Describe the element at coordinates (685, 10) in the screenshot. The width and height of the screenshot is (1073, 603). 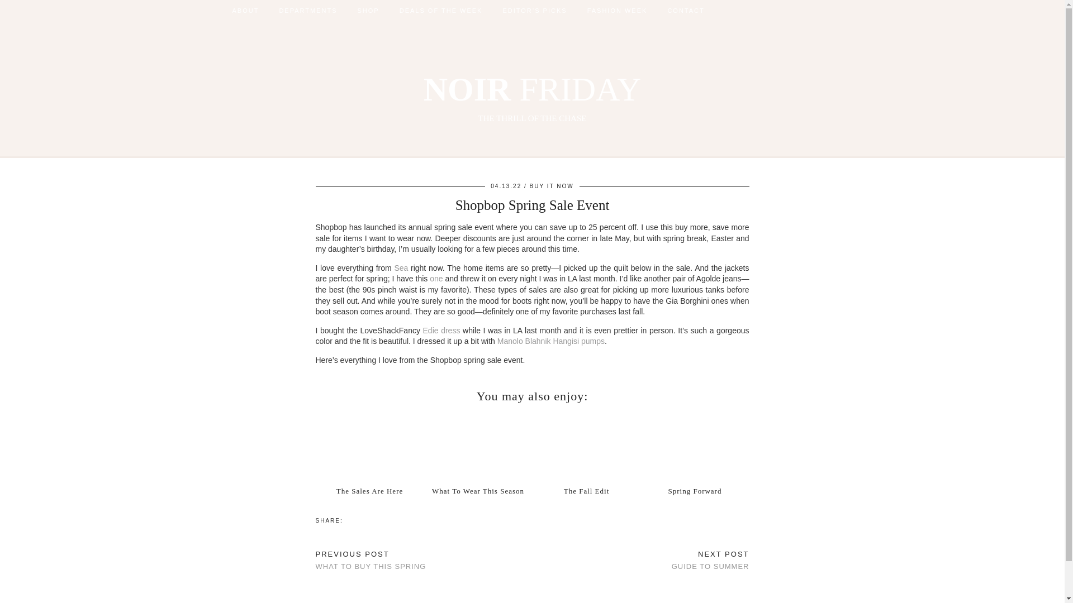
I see `CONTACT` at that location.